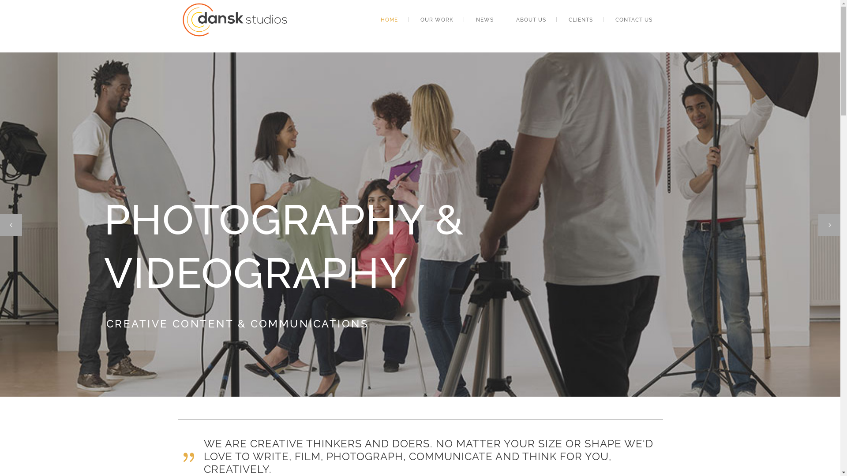  I want to click on CONTACT US, so click(633, 20).